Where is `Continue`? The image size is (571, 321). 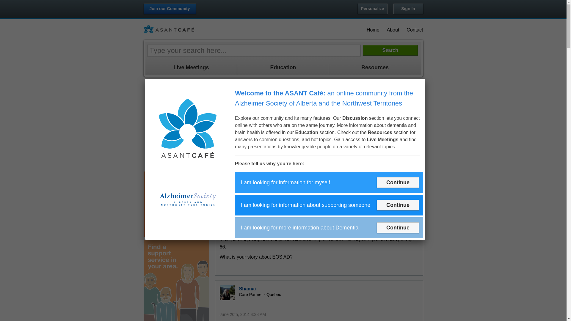 Continue is located at coordinates (398, 228).